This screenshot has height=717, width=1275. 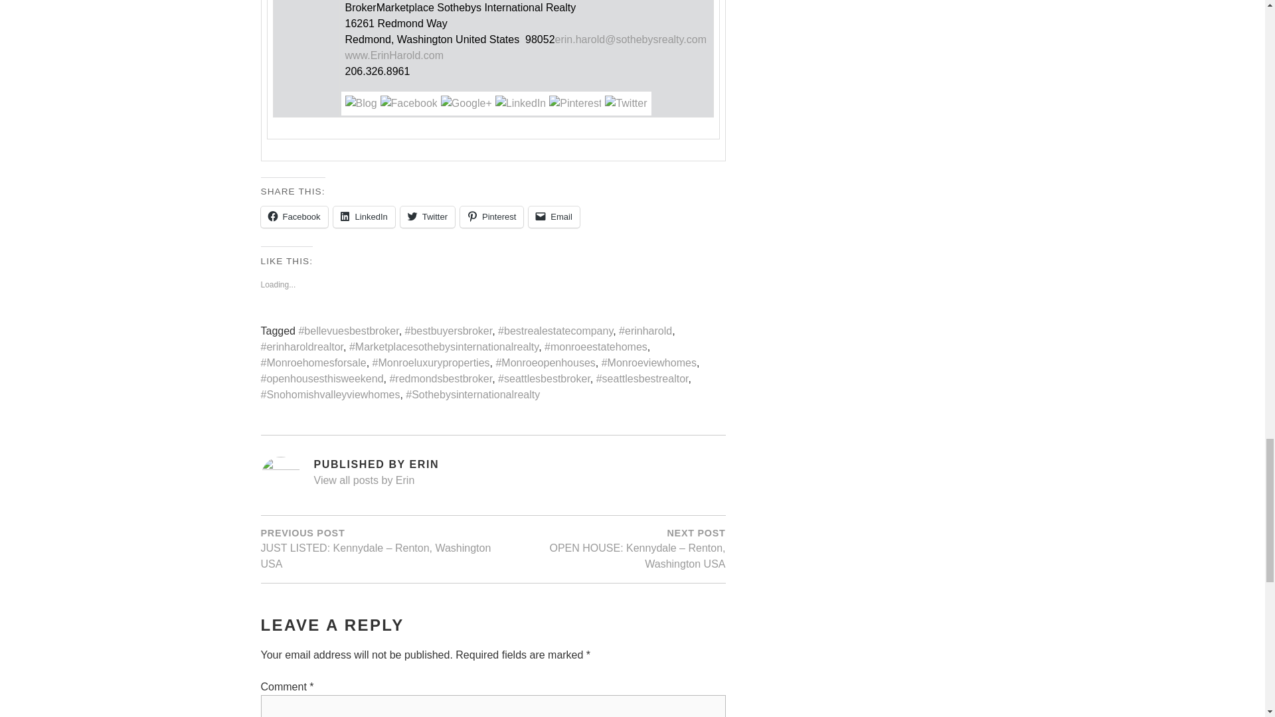 I want to click on Facebook, so click(x=294, y=217).